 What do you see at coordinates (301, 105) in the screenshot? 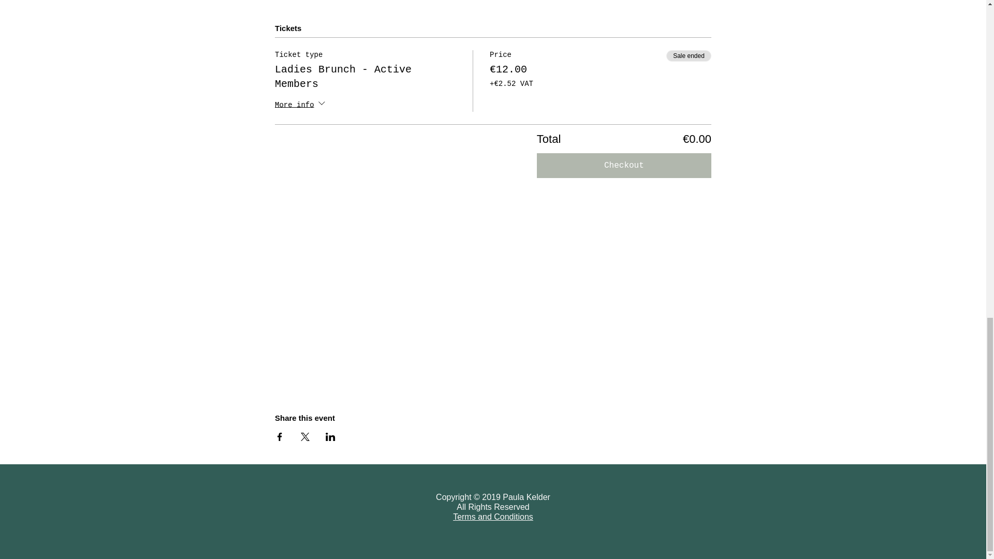
I see `More info` at bounding box center [301, 105].